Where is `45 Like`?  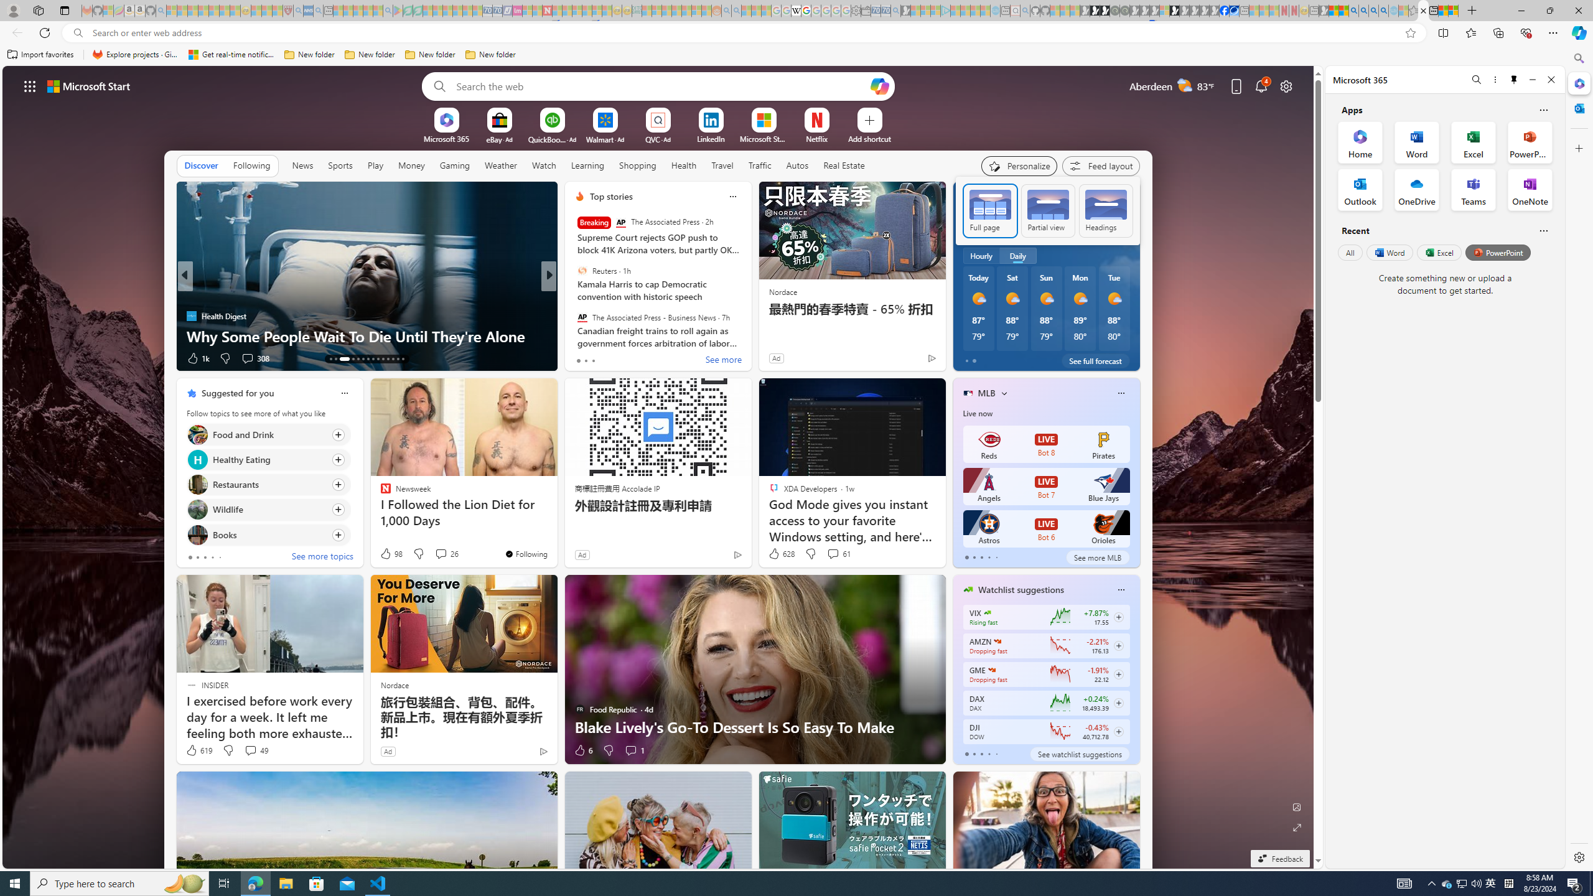
45 Like is located at coordinates (581, 358).